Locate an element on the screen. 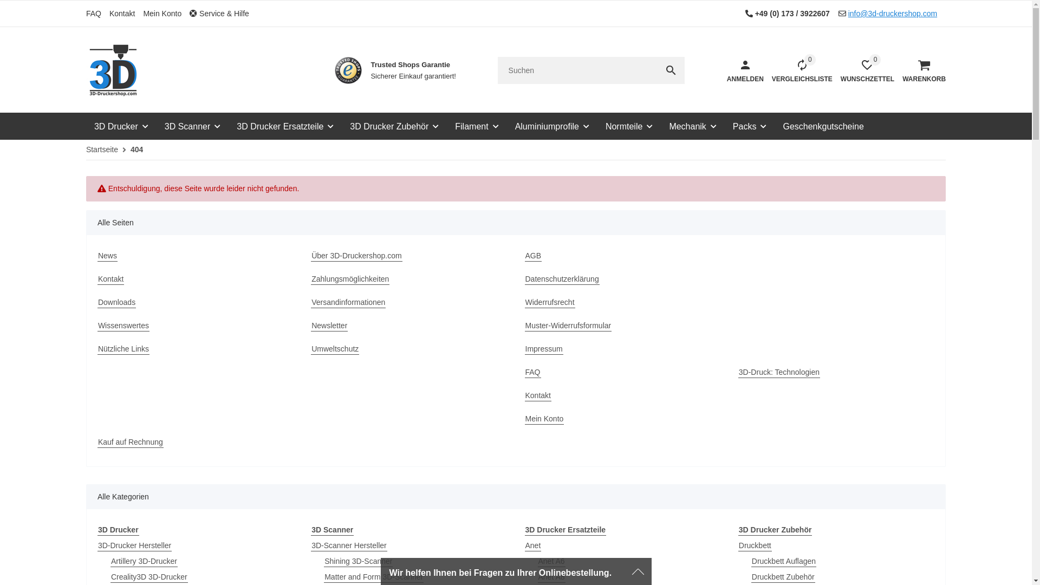 This screenshot has height=585, width=1040. WARENKORB is located at coordinates (920, 70).